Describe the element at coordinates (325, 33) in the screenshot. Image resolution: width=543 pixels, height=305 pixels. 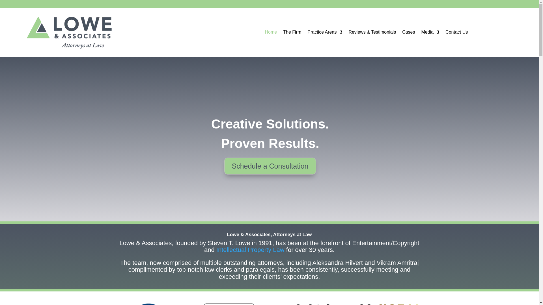
I see `Practice Areas` at that location.